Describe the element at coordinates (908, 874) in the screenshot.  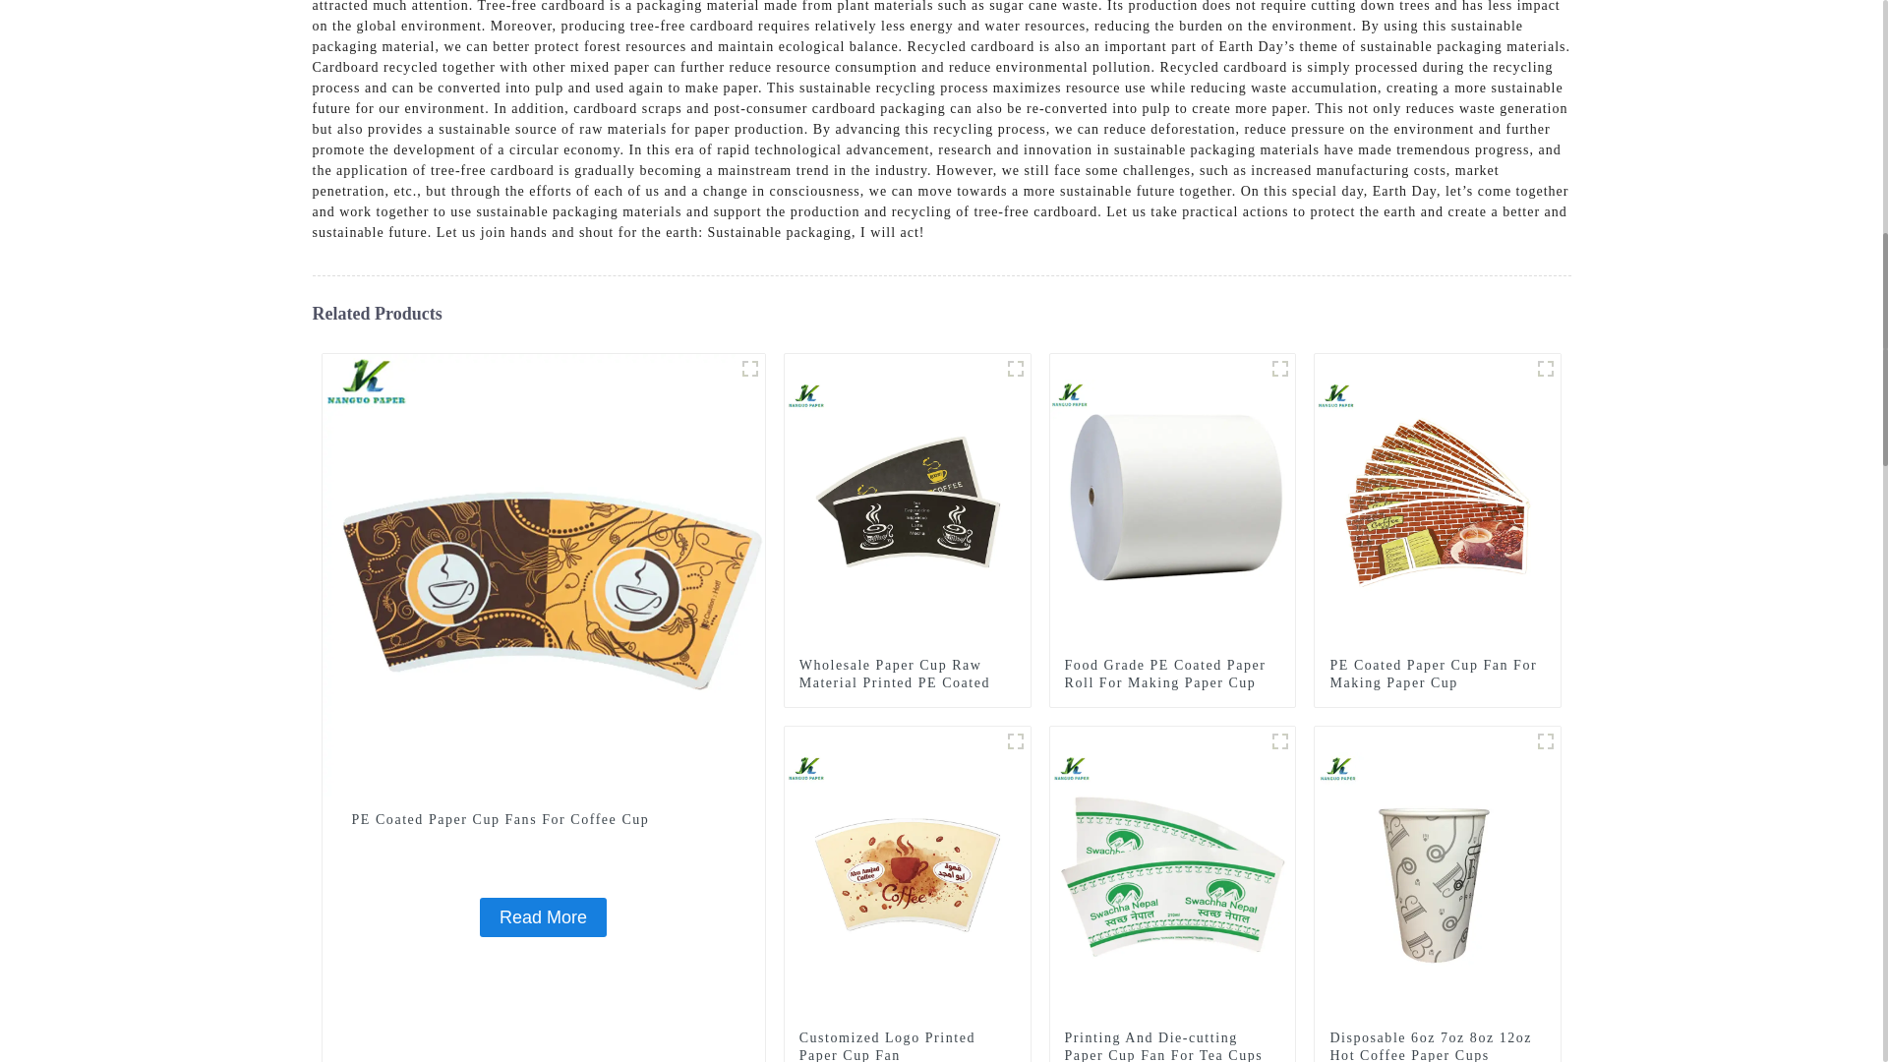
I see `Customized Logo Printed Paper Cup Fan` at that location.